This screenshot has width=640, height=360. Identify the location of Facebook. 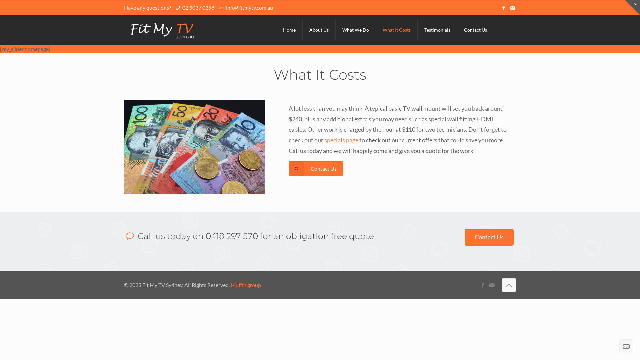
(503, 8).